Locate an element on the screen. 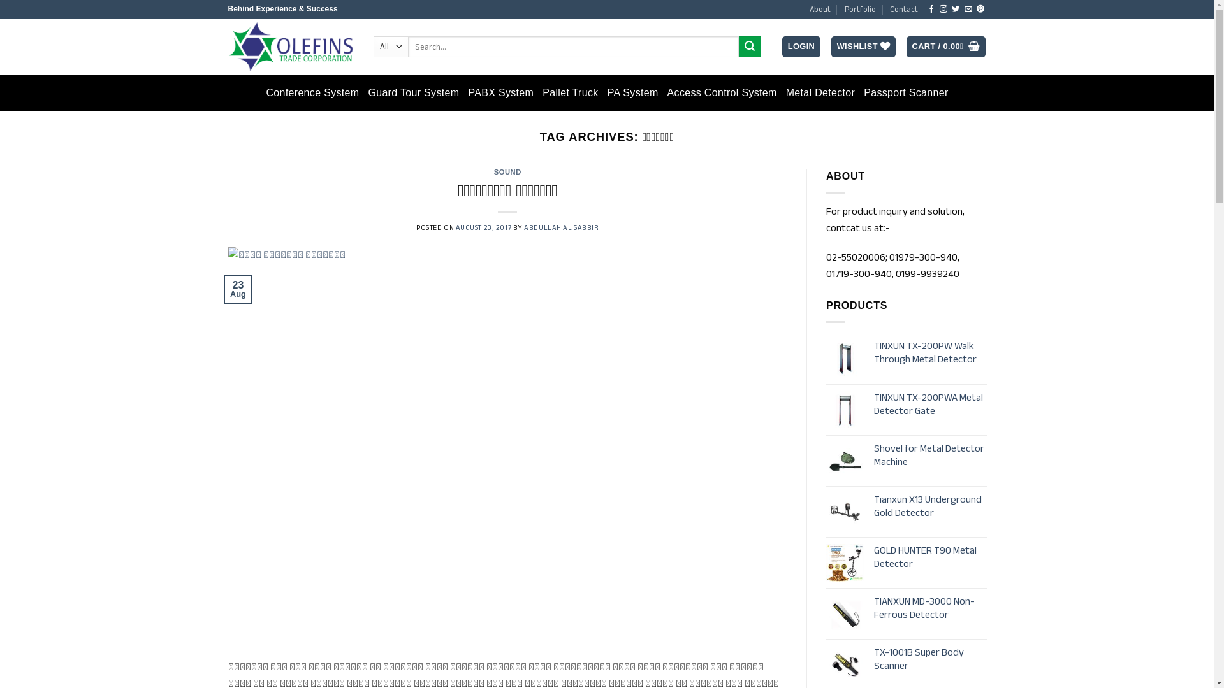  PABX System is located at coordinates (501, 93).